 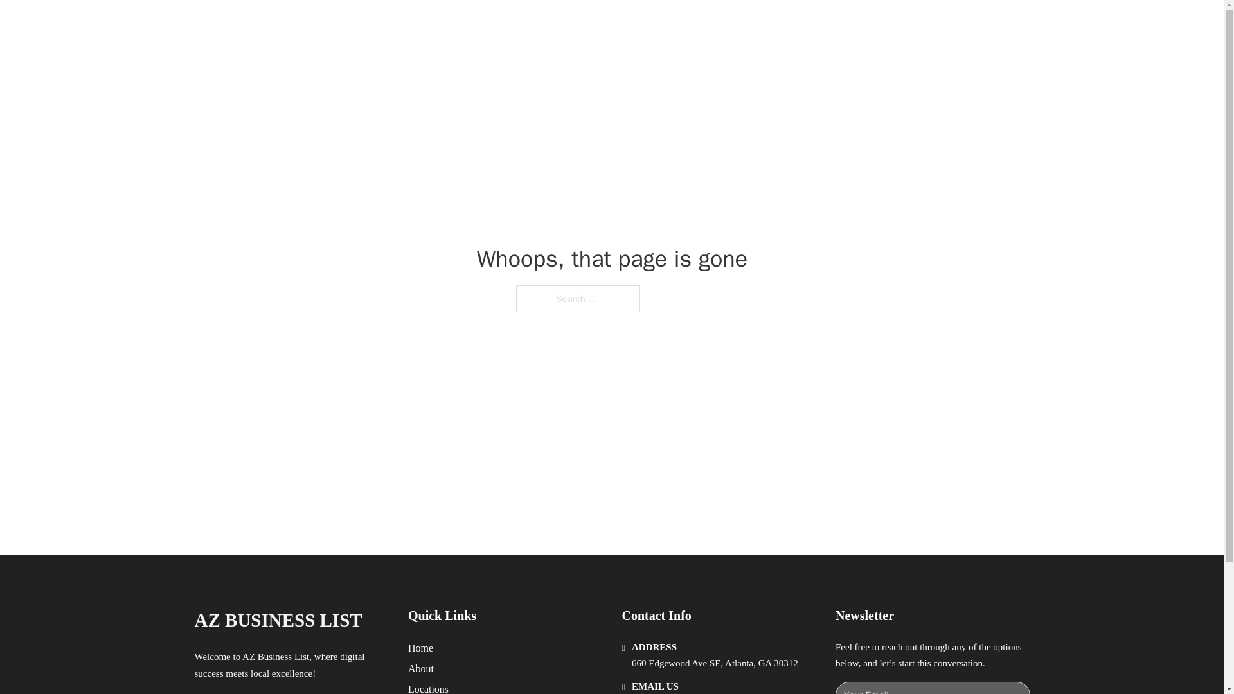 I want to click on HOME, so click(x=779, y=24).